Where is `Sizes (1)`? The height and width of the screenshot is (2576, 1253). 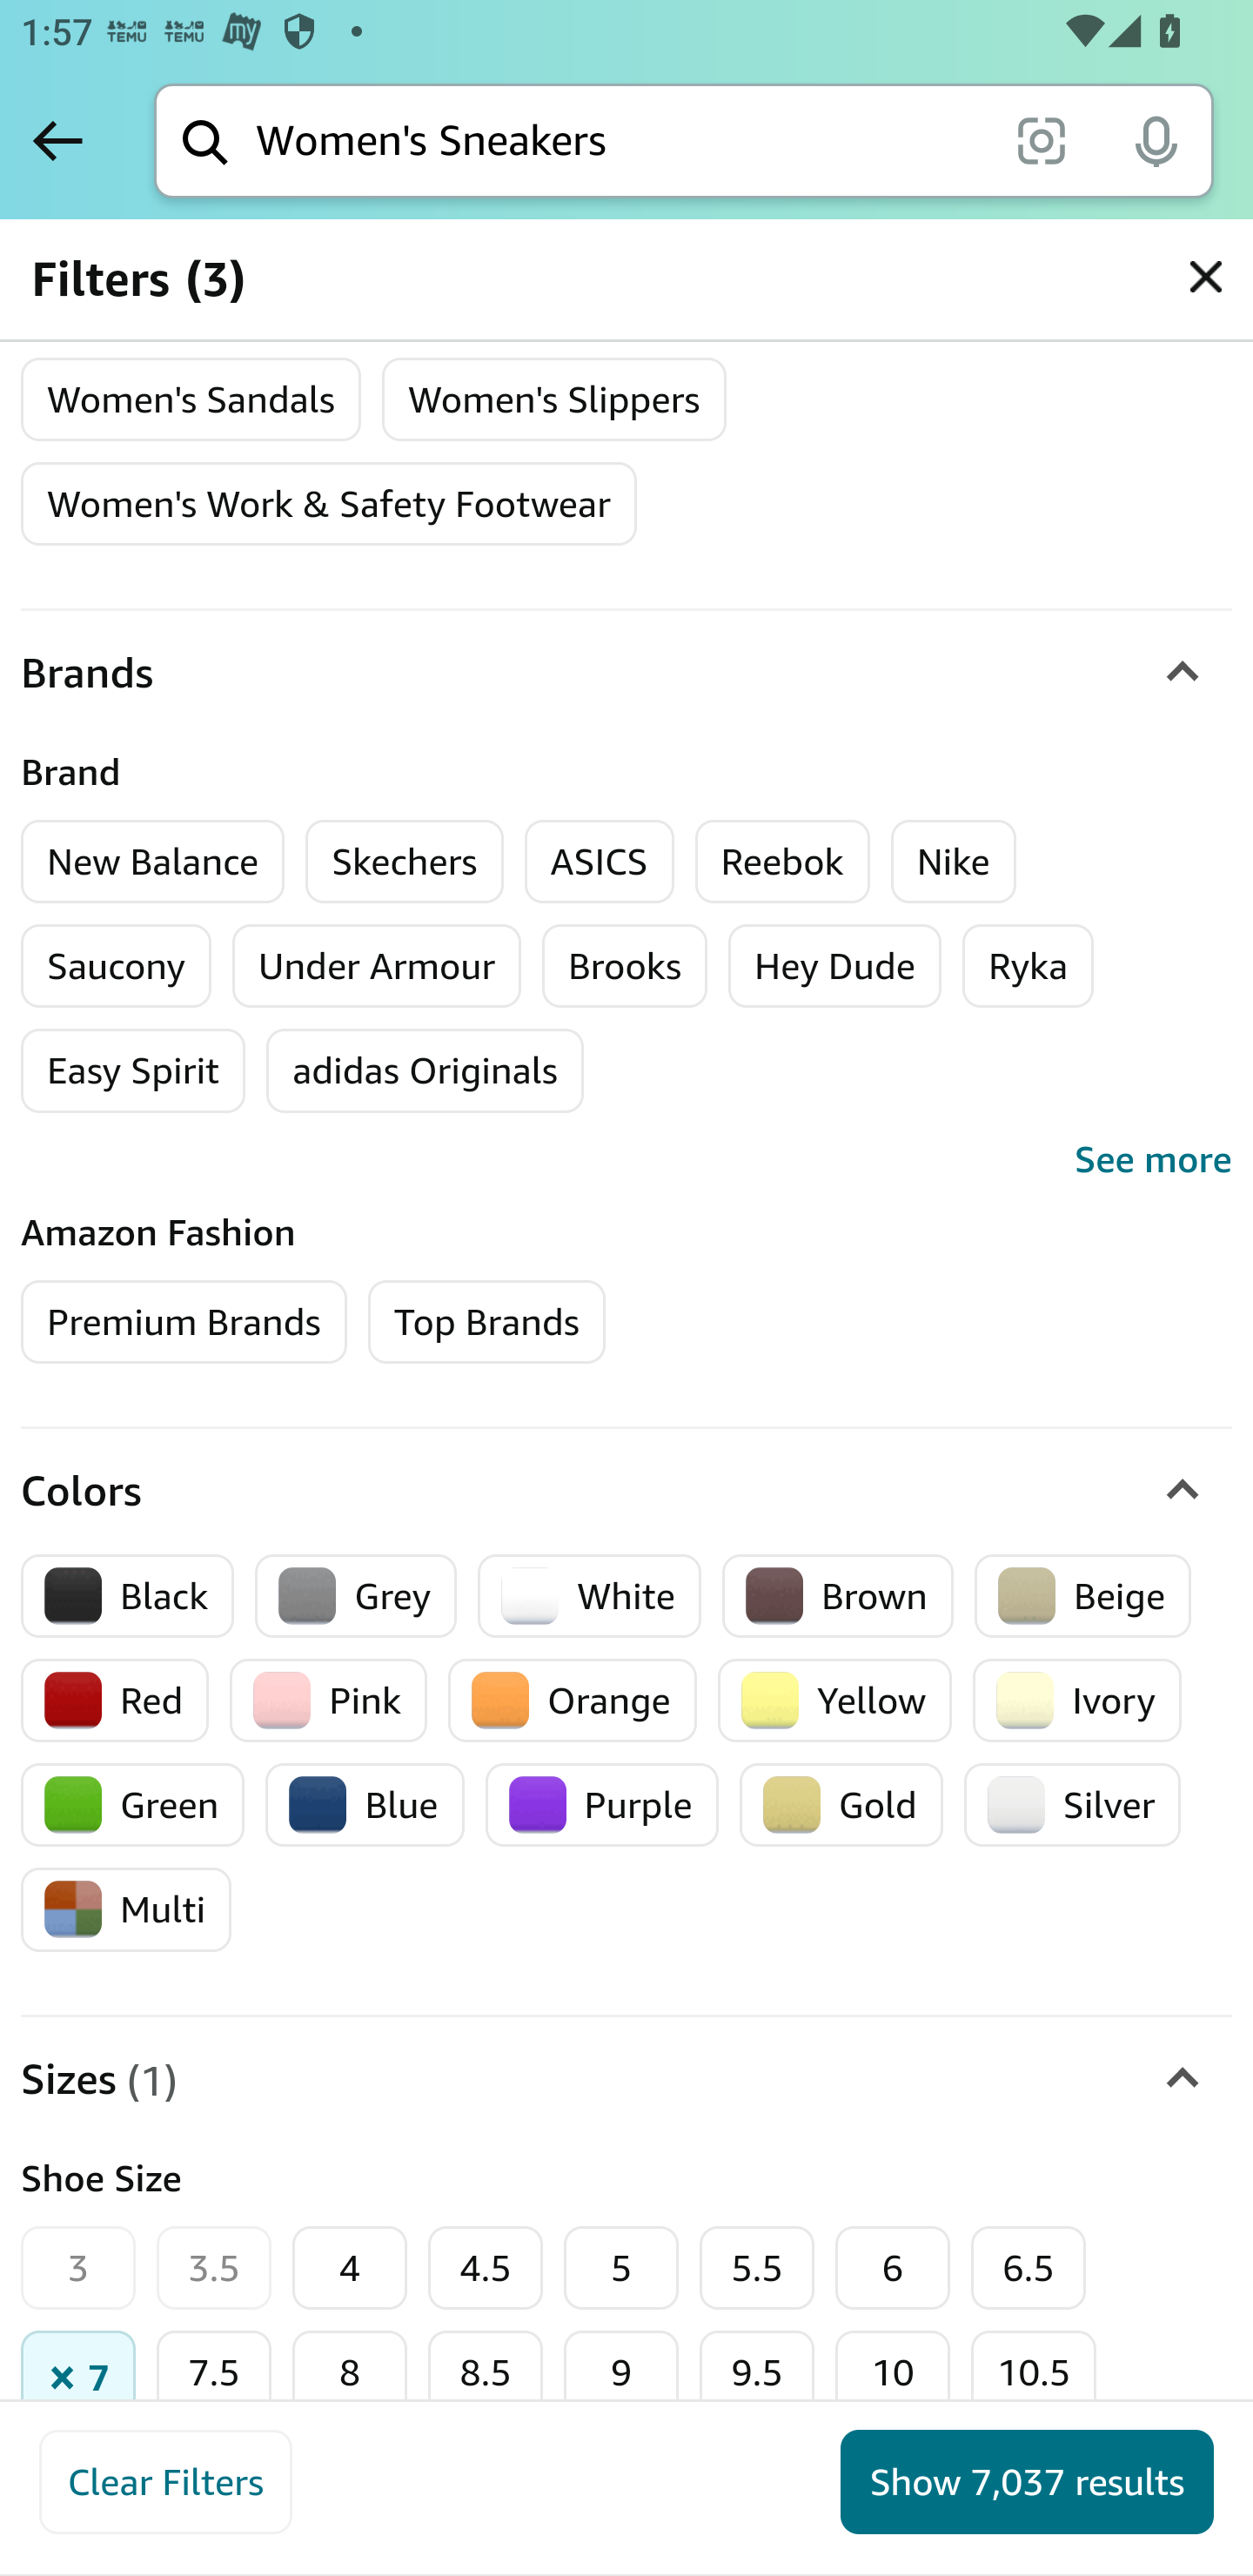
Sizes (1) is located at coordinates (626, 2078).